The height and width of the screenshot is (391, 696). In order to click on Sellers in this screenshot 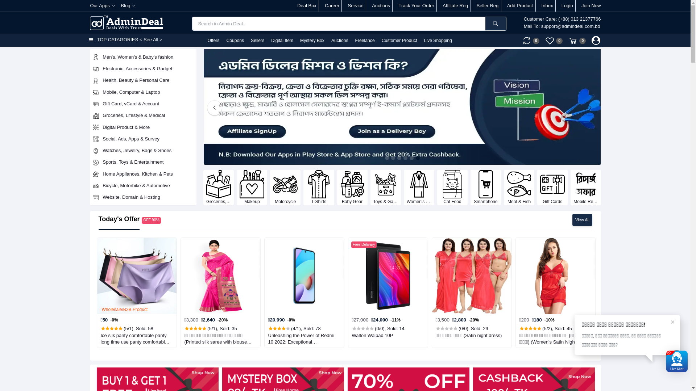, I will do `click(257, 41)`.